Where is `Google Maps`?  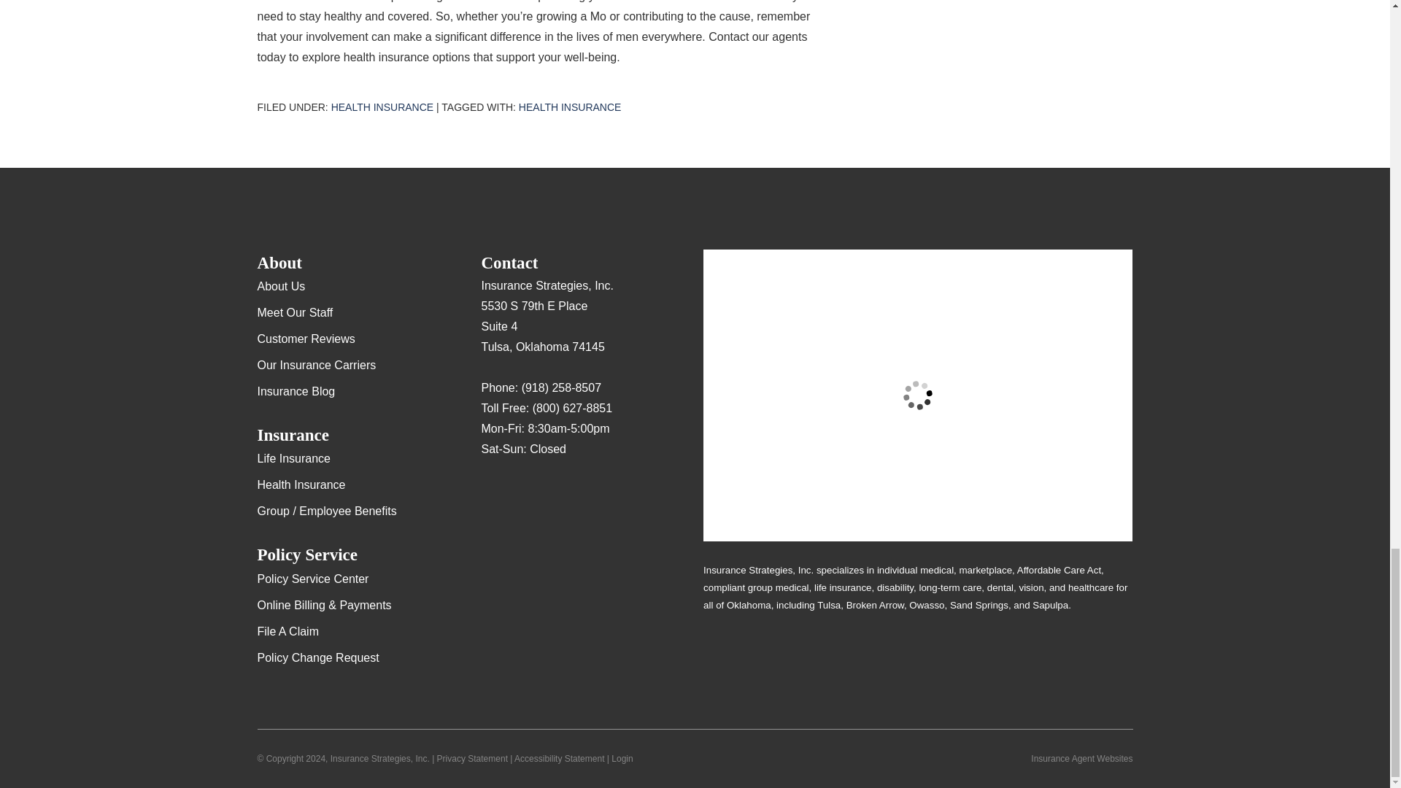
Google Maps is located at coordinates (492, 492).